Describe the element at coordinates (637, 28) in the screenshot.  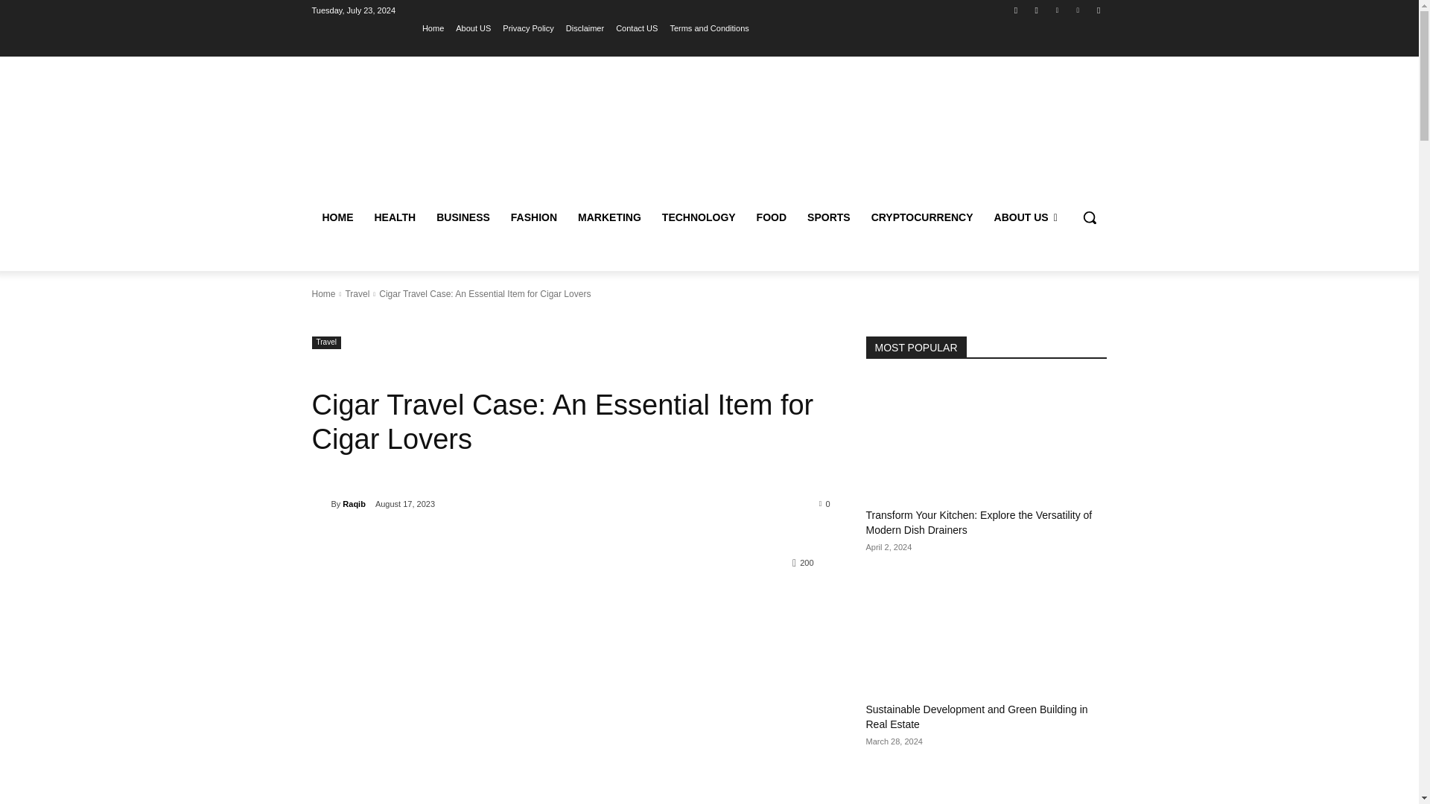
I see `Contact US` at that location.